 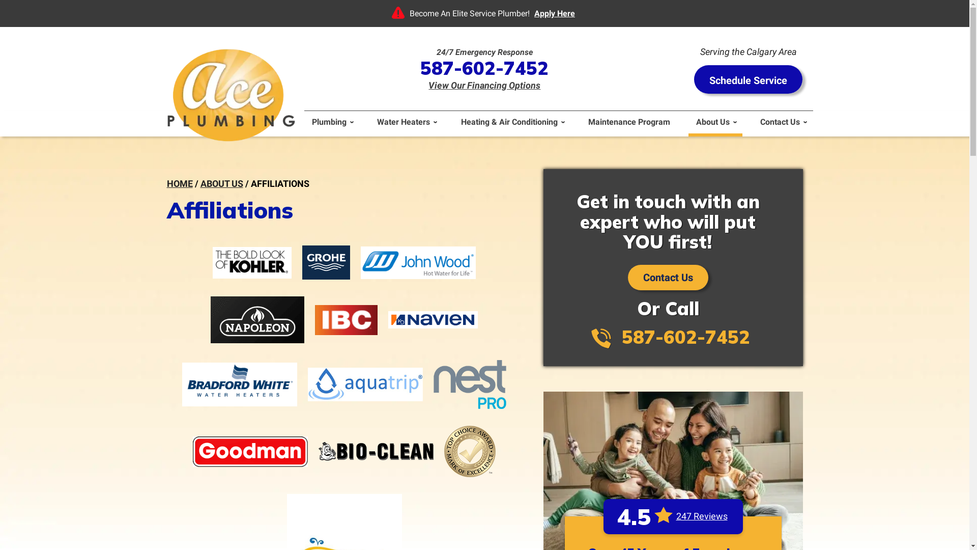 What do you see at coordinates (555, 13) in the screenshot?
I see `Apply Here` at bounding box center [555, 13].